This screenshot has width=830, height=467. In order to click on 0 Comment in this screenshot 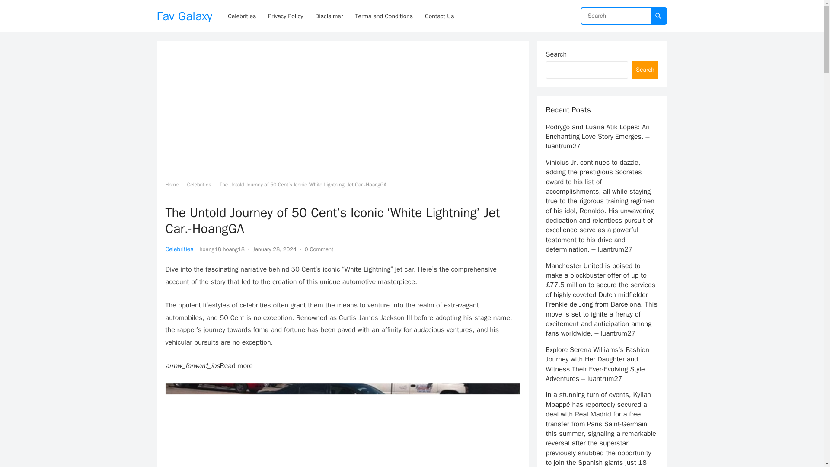, I will do `click(319, 249)`.